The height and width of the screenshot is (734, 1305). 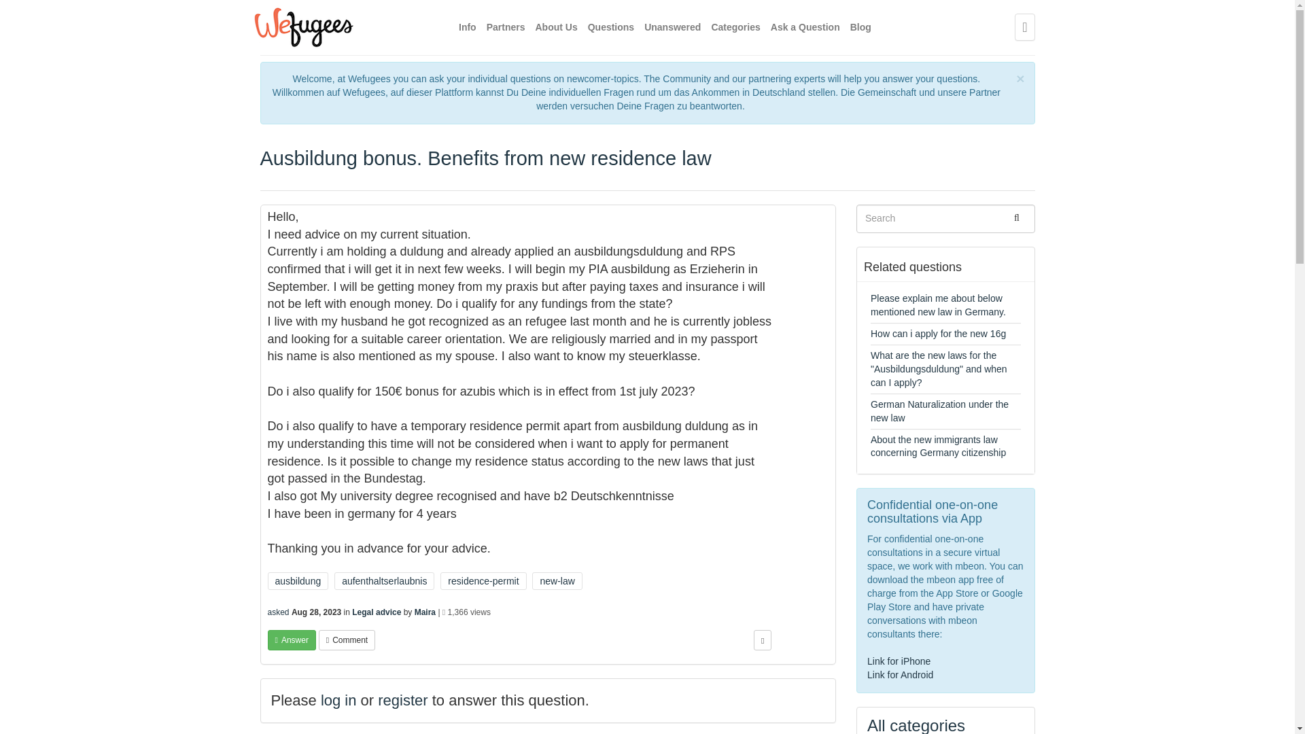 I want to click on log in, so click(x=338, y=700).